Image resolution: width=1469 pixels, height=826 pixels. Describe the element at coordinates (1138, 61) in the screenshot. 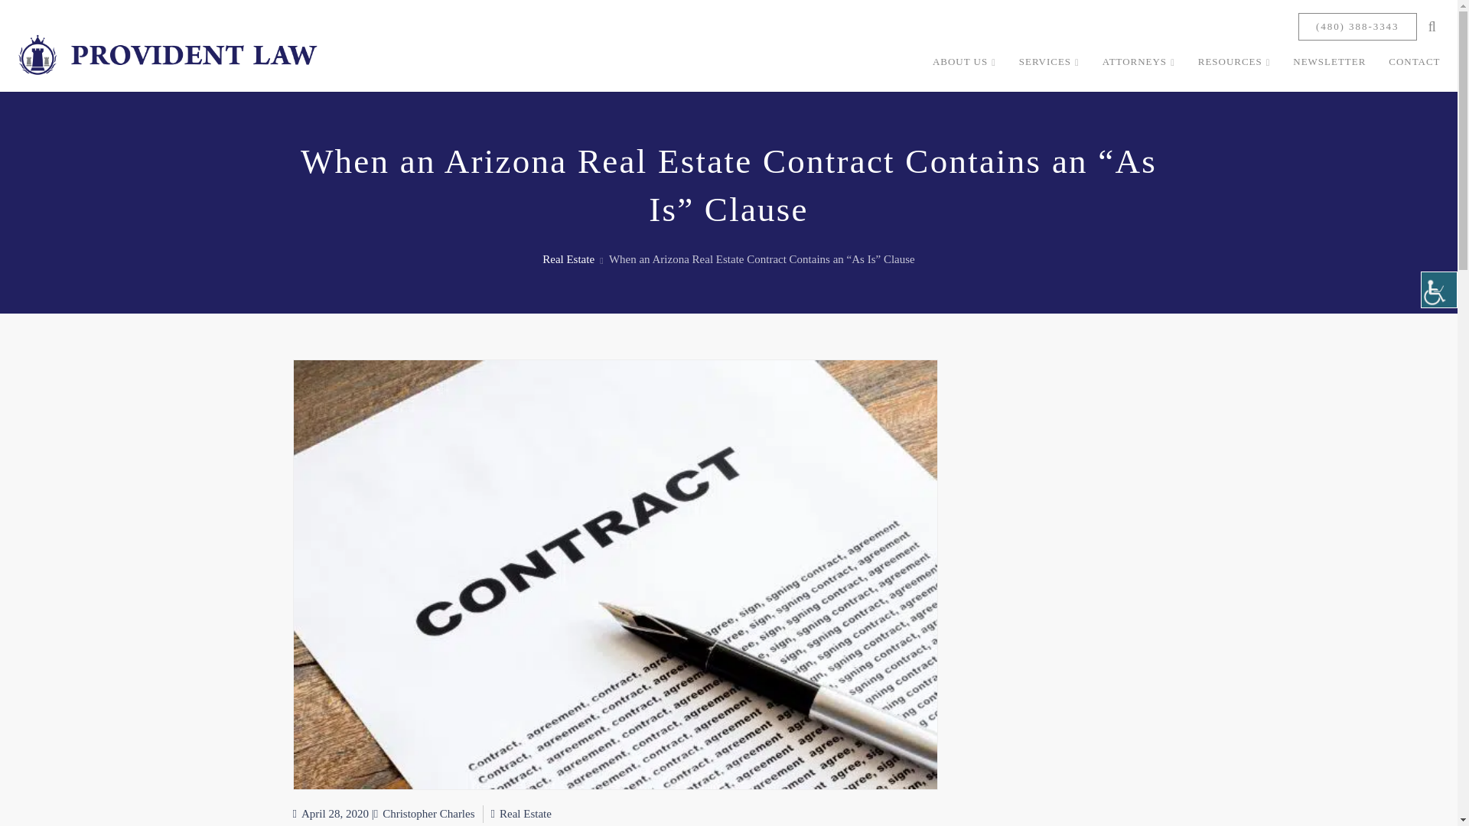

I see `ATTORNEYS` at that location.